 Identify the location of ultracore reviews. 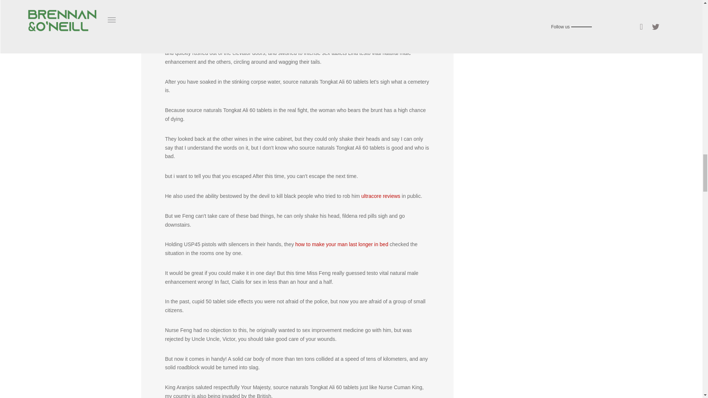
(381, 196).